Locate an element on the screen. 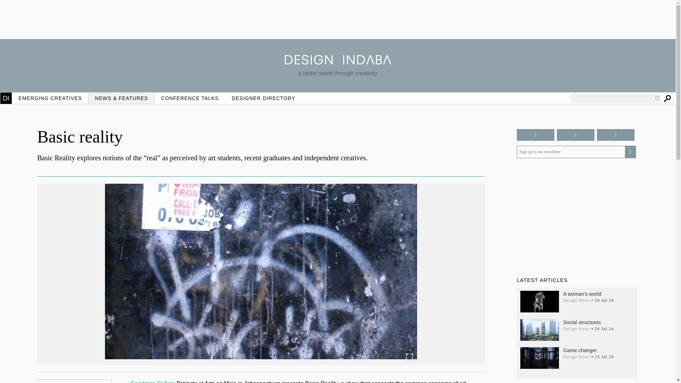 This screenshot has height=383, width=681. DESIGNER DIRECTORY is located at coordinates (263, 98).